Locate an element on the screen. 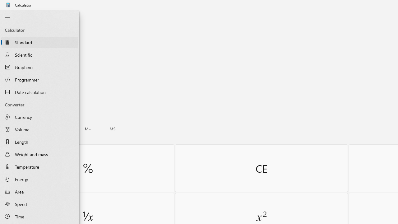 The width and height of the screenshot is (398, 224). Memory store is located at coordinates (113, 129).